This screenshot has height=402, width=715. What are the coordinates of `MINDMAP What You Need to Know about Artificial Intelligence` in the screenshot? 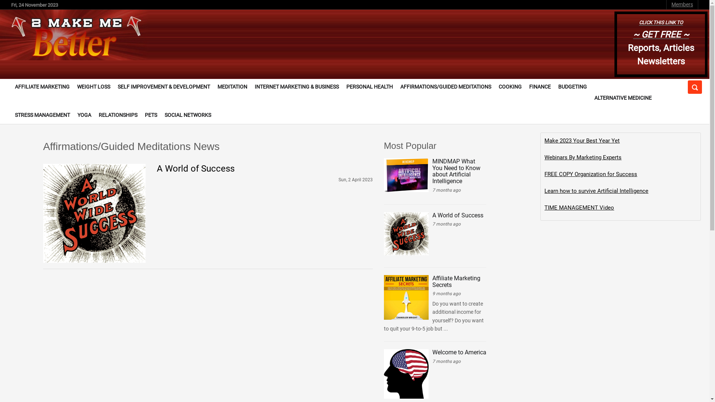 It's located at (457, 171).